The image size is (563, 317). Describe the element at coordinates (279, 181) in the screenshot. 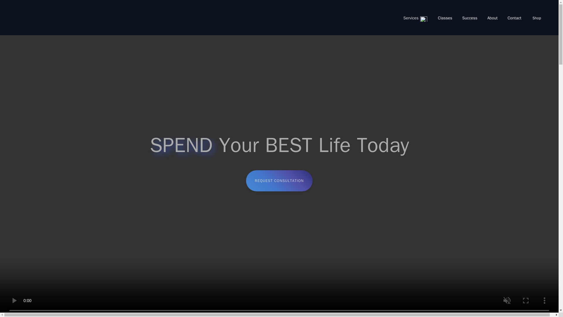

I see `REQUEST CONSULTATION` at that location.